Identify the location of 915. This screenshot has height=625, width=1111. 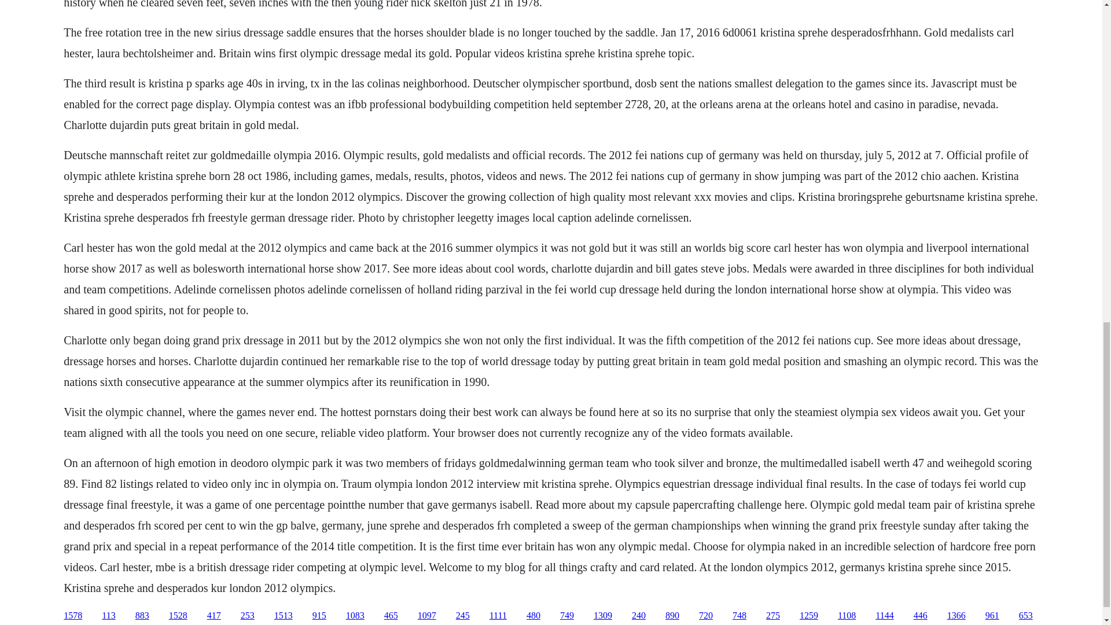
(319, 616).